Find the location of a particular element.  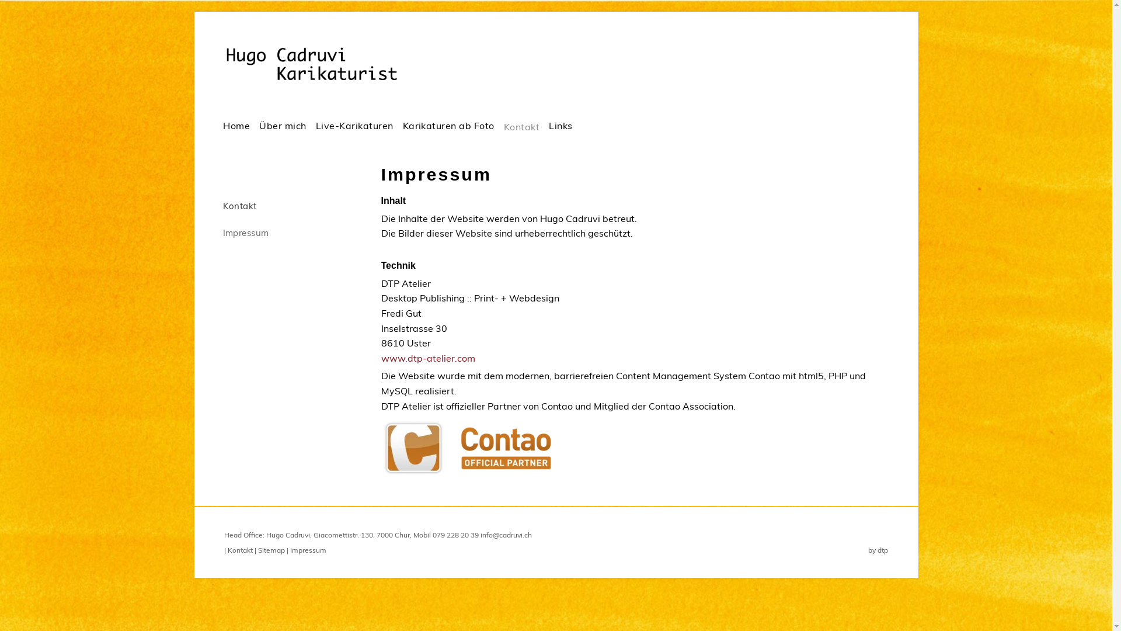

Sitemap is located at coordinates (271, 550).